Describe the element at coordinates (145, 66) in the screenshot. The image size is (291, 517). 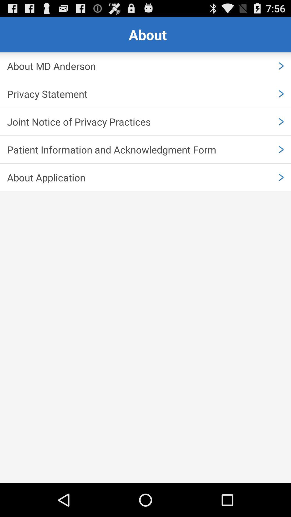
I see `click the item below the about` at that location.